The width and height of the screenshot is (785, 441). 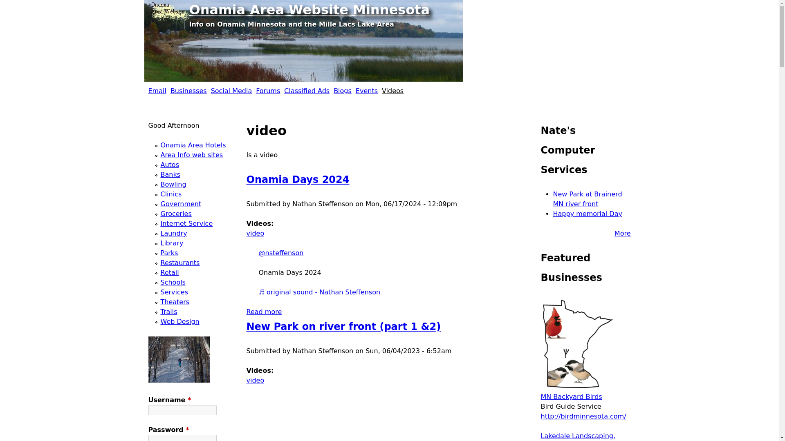 What do you see at coordinates (168, 10) in the screenshot?
I see `Home` at bounding box center [168, 10].